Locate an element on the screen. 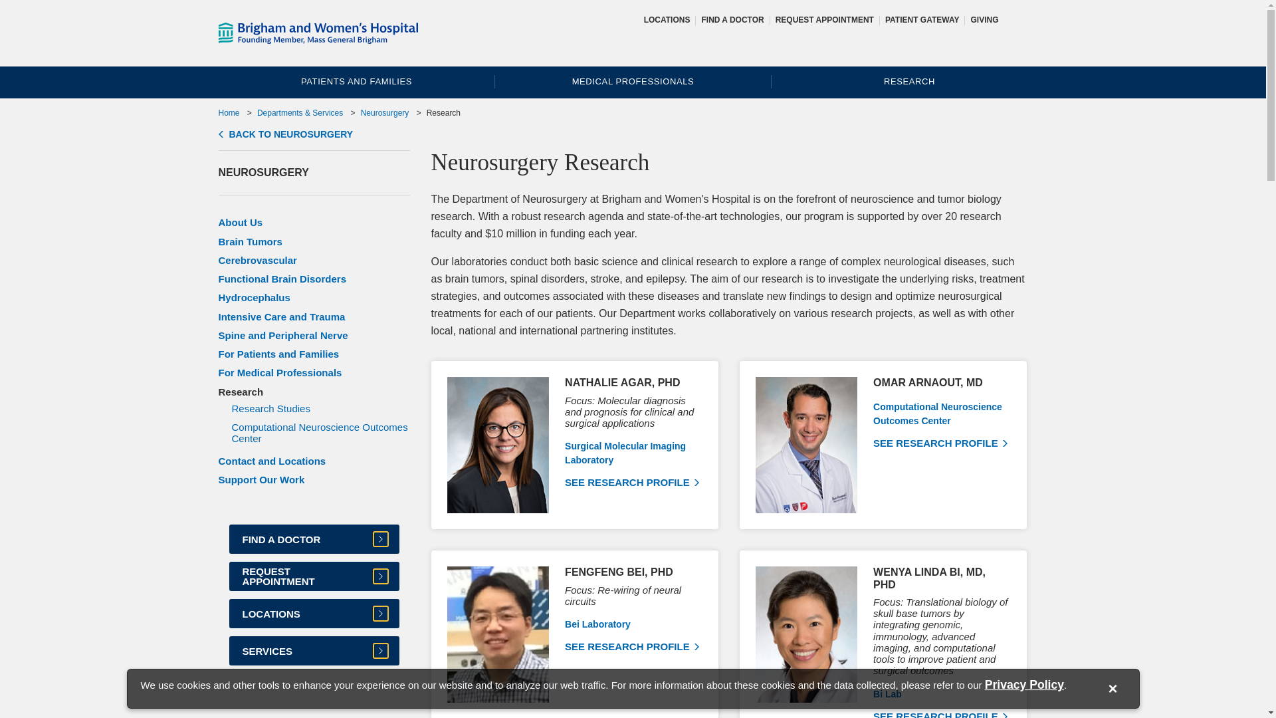  Bi Lab is located at coordinates (887, 693).